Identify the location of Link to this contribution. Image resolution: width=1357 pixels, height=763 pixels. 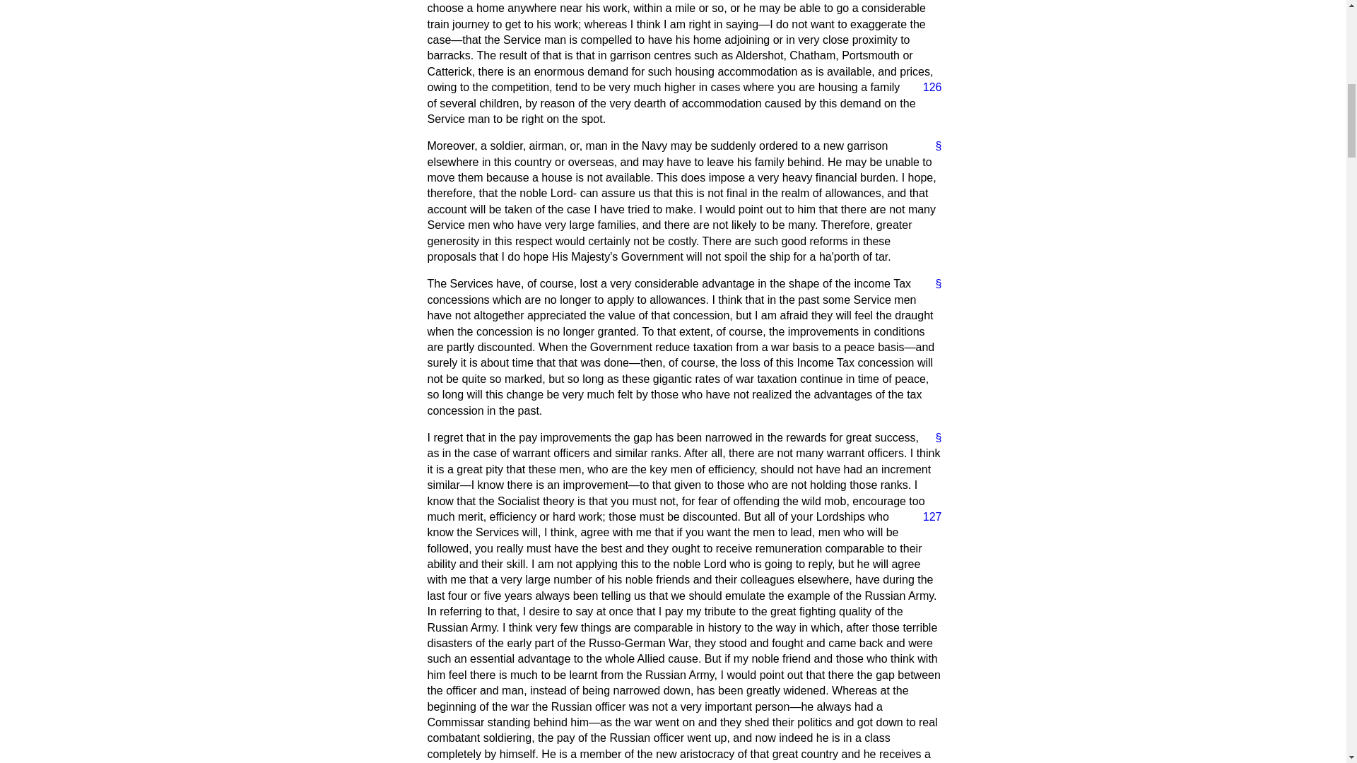
(933, 438).